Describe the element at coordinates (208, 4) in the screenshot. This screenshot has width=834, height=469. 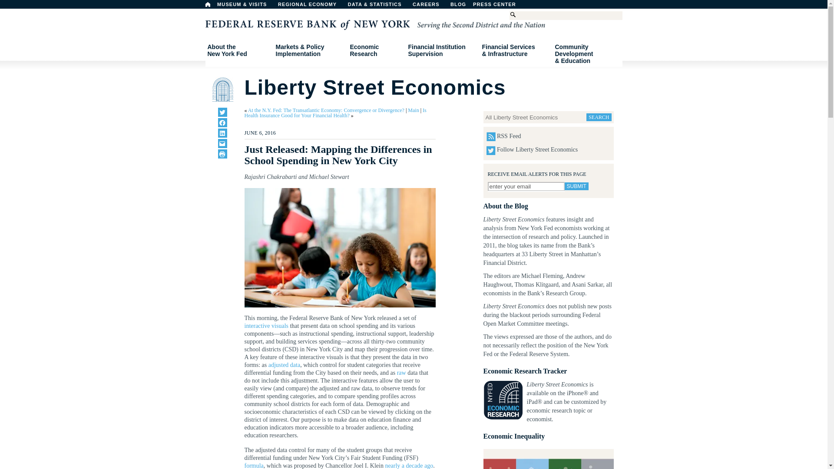
I see `PRESS CENTER` at that location.